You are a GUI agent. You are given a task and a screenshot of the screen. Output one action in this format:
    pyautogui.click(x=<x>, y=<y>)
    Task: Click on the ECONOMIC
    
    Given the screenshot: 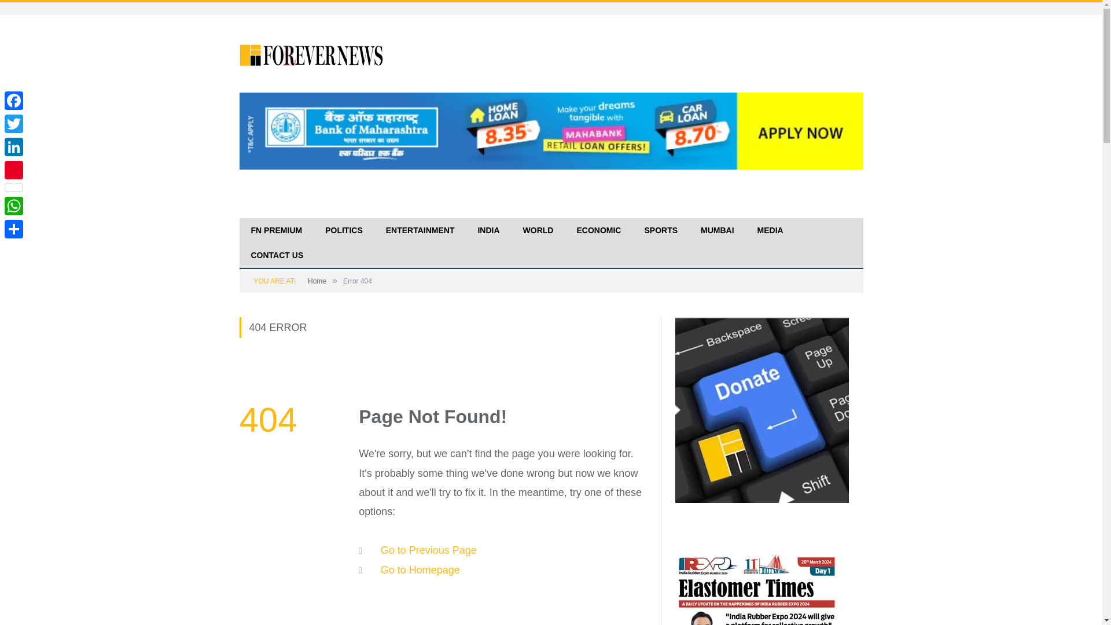 What is the action you would take?
    pyautogui.click(x=598, y=231)
    